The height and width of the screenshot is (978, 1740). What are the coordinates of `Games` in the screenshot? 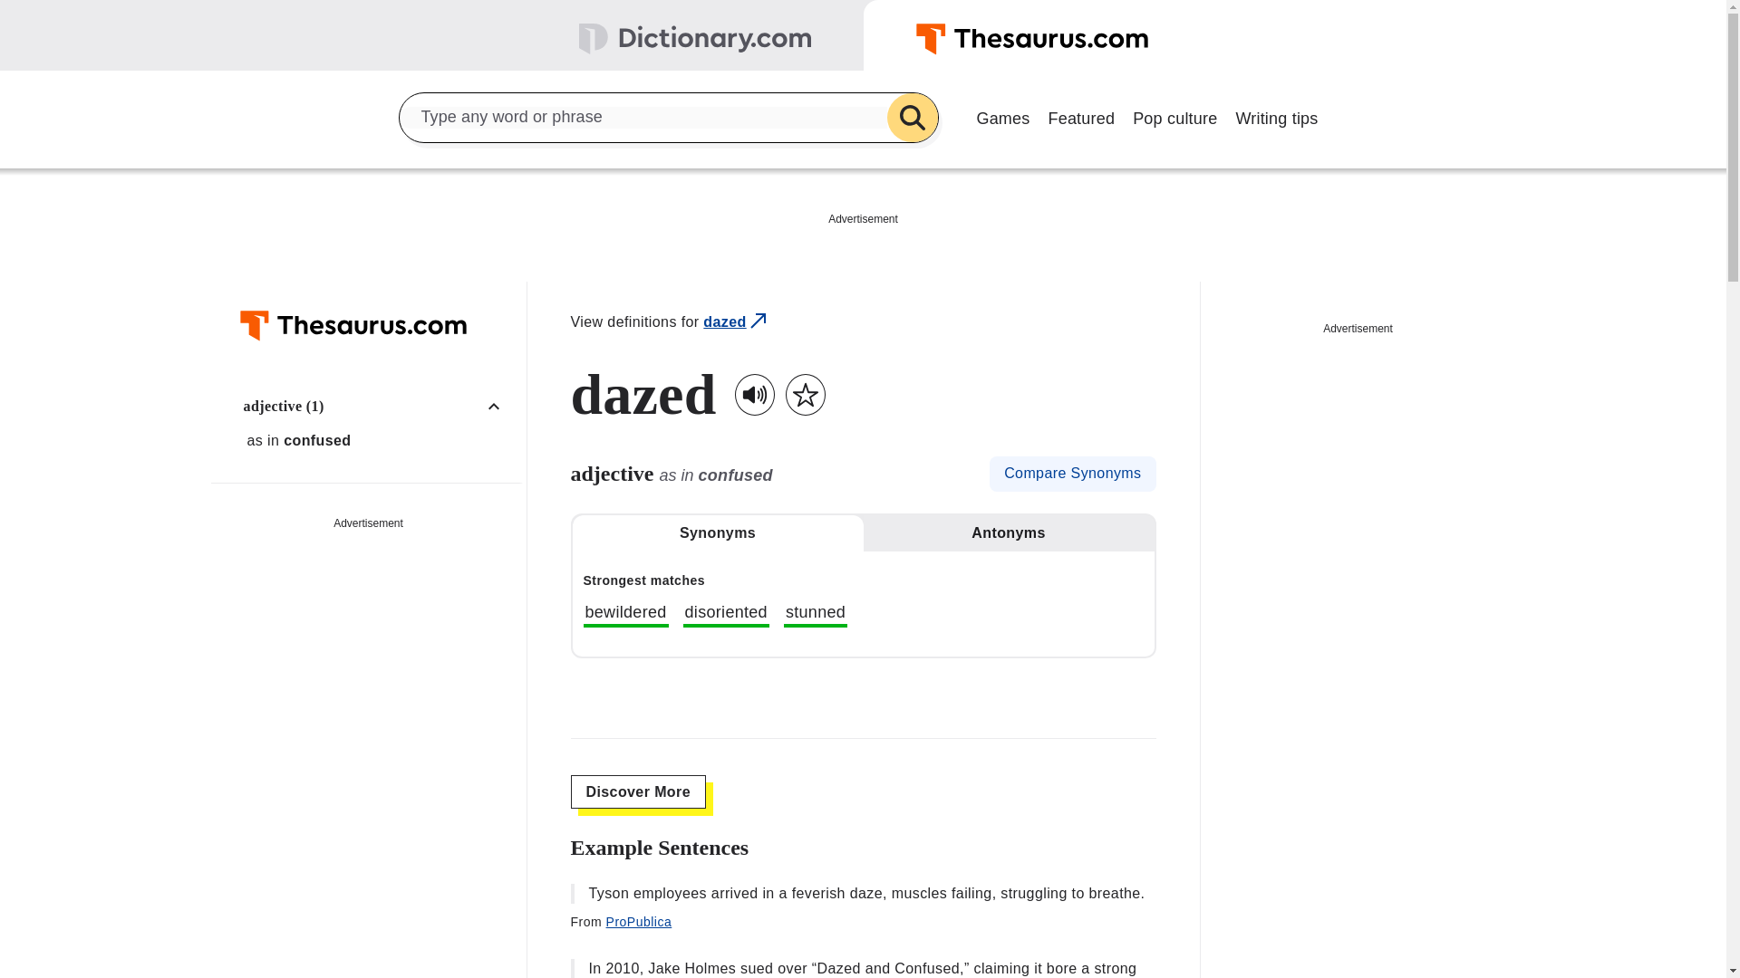 It's located at (1002, 116).